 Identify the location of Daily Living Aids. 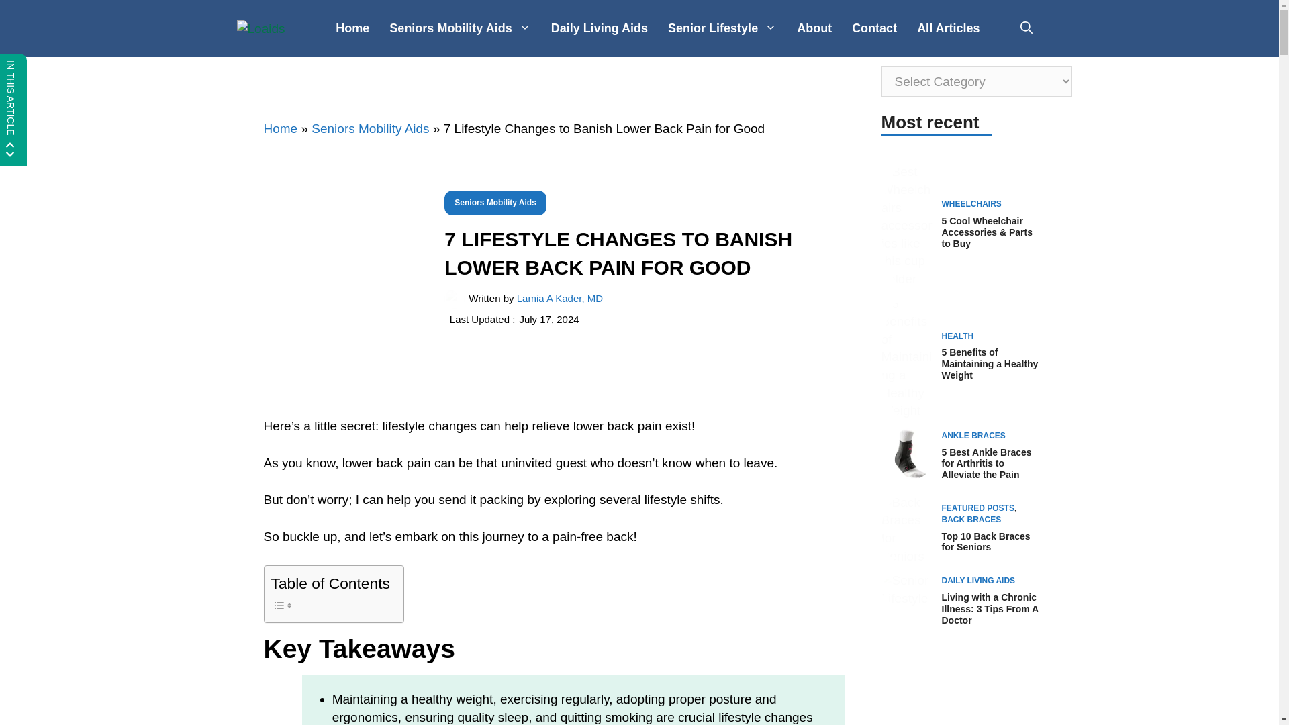
(599, 28).